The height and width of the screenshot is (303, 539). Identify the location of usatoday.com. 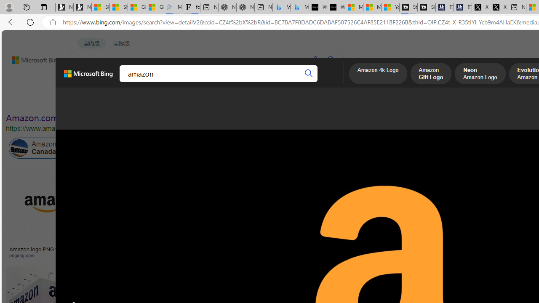
(275, 255).